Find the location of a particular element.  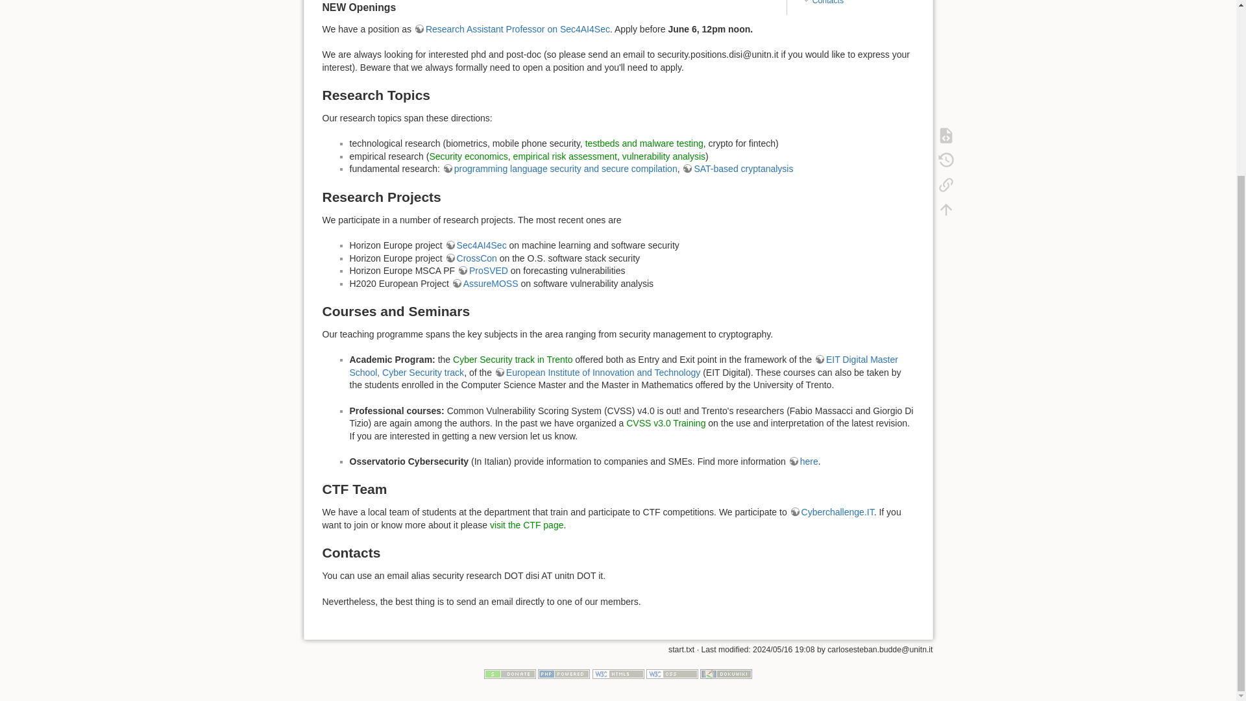

SAT-based cryptanalysis is located at coordinates (737, 168).